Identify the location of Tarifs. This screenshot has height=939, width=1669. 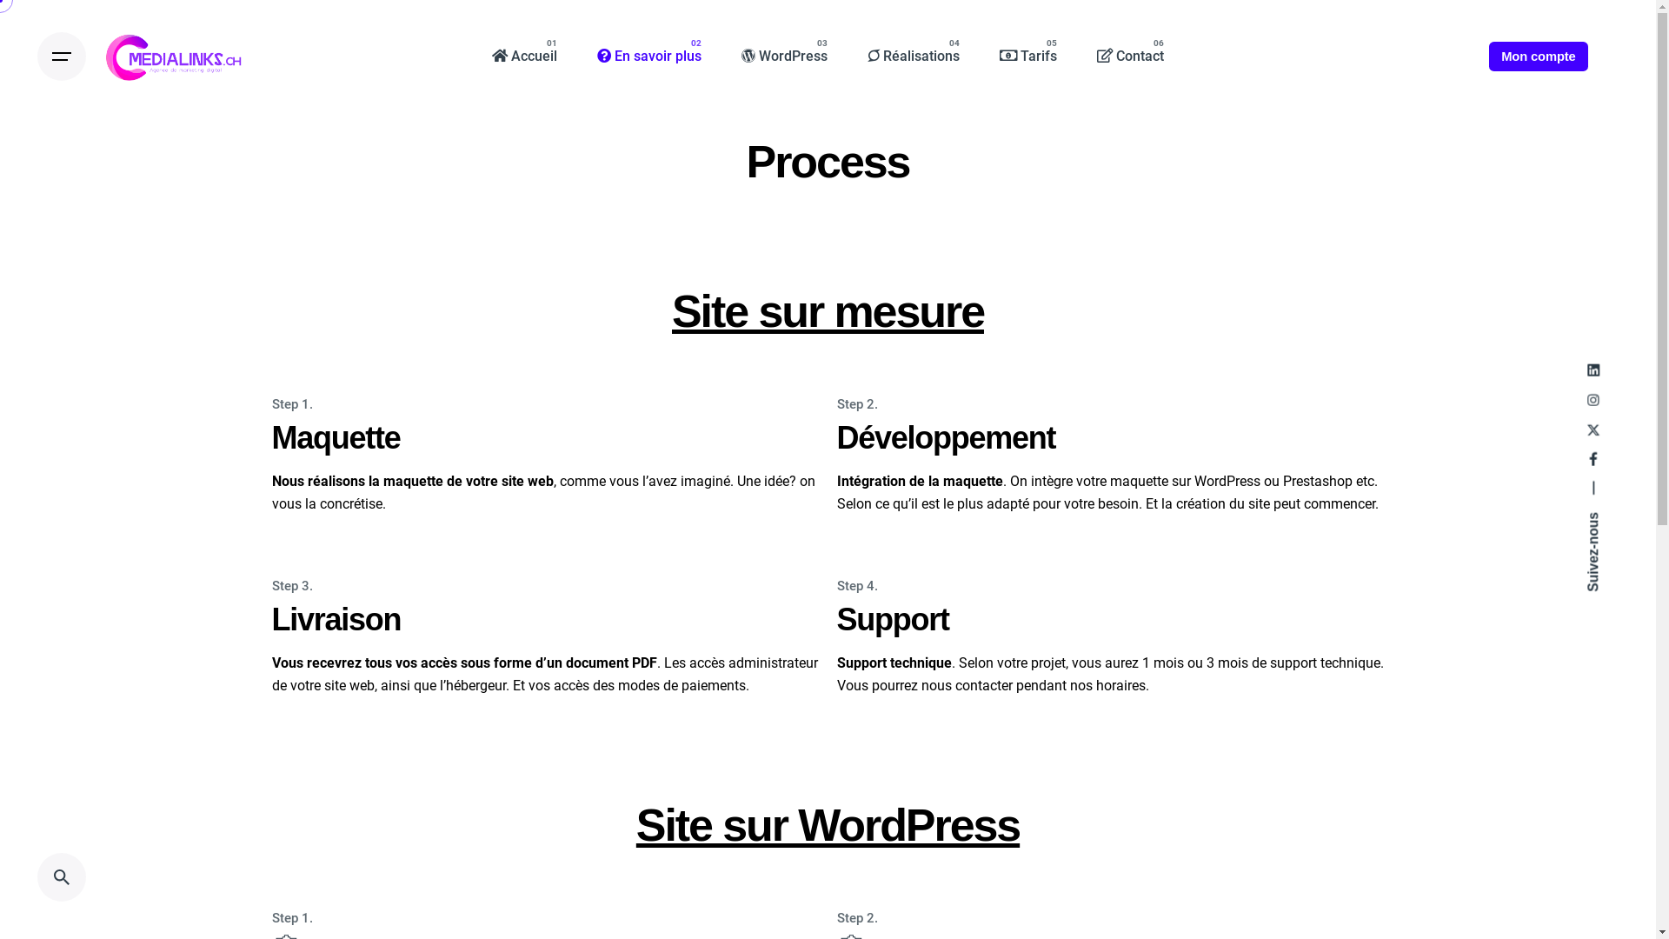
(1028, 57).